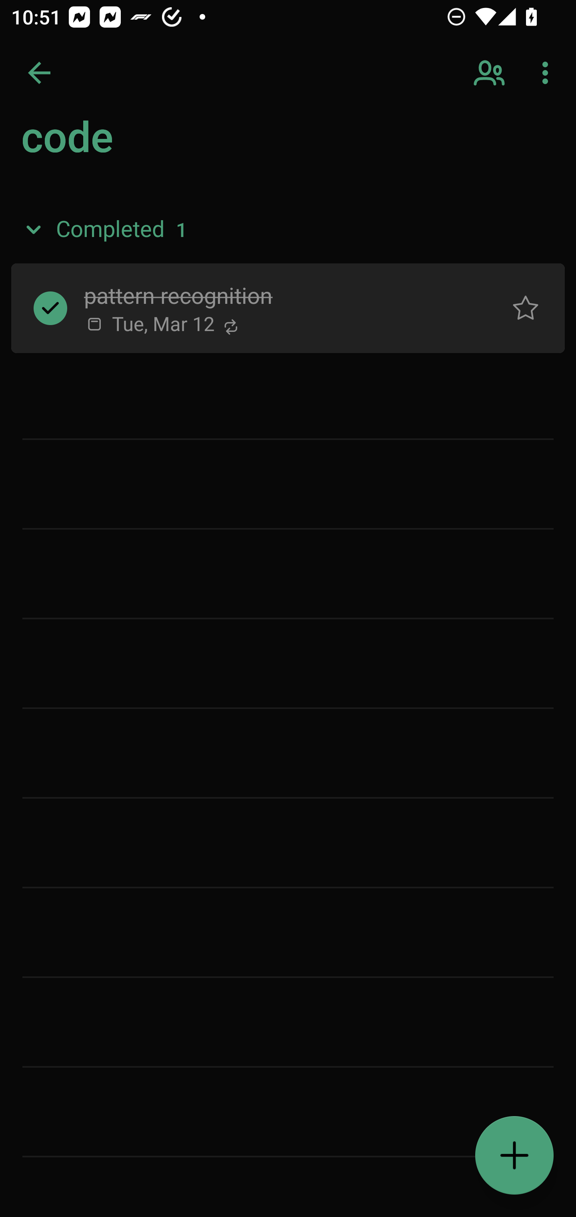 The height and width of the screenshot is (1217, 576). I want to click on Sharing options, so click(490, 73).